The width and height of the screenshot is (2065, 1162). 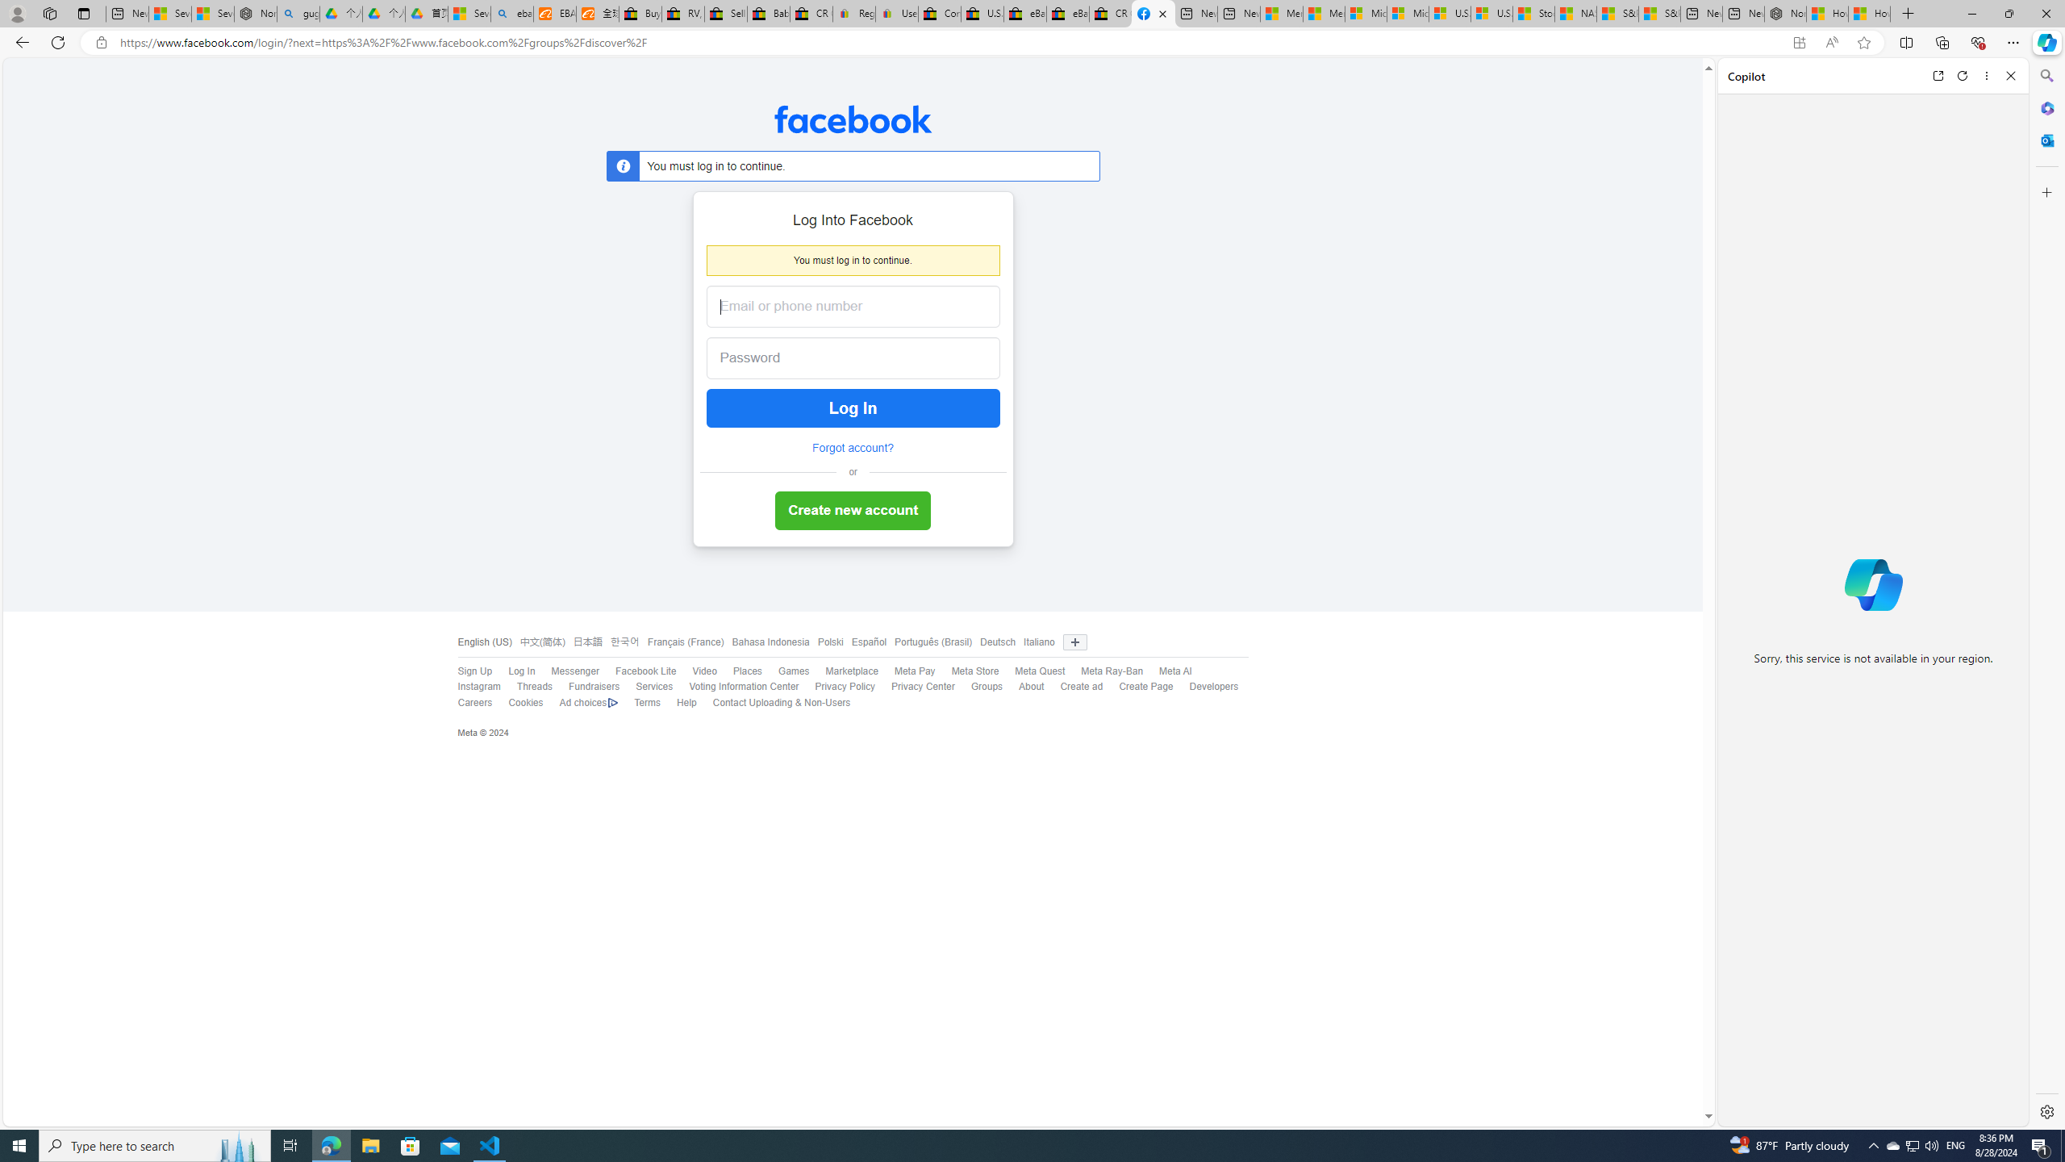 What do you see at coordinates (994, 642) in the screenshot?
I see `Deutsch` at bounding box center [994, 642].